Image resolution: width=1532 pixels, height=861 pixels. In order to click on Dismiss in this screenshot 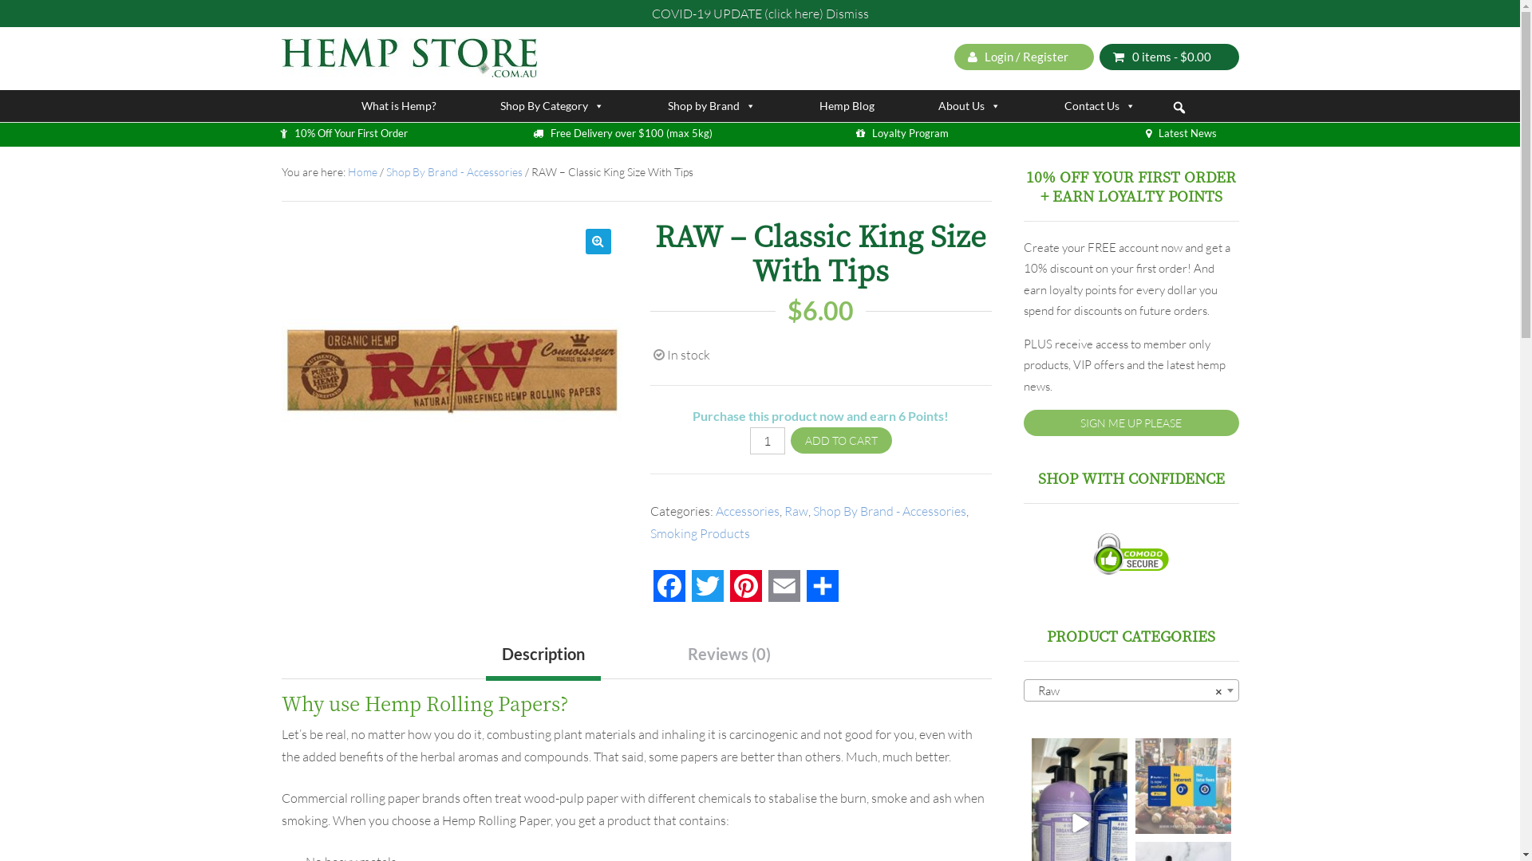, I will do `click(847, 14)`.